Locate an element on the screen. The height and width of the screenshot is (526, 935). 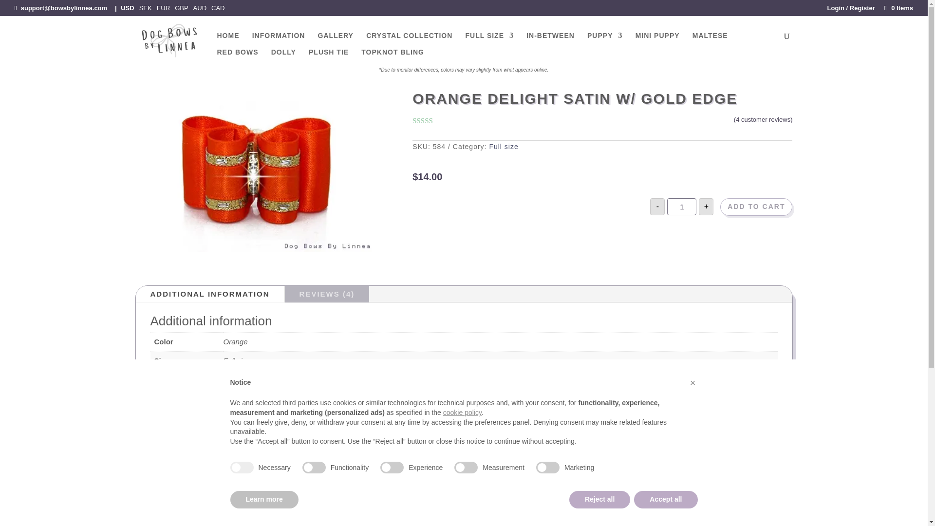
SEK is located at coordinates (145, 8).